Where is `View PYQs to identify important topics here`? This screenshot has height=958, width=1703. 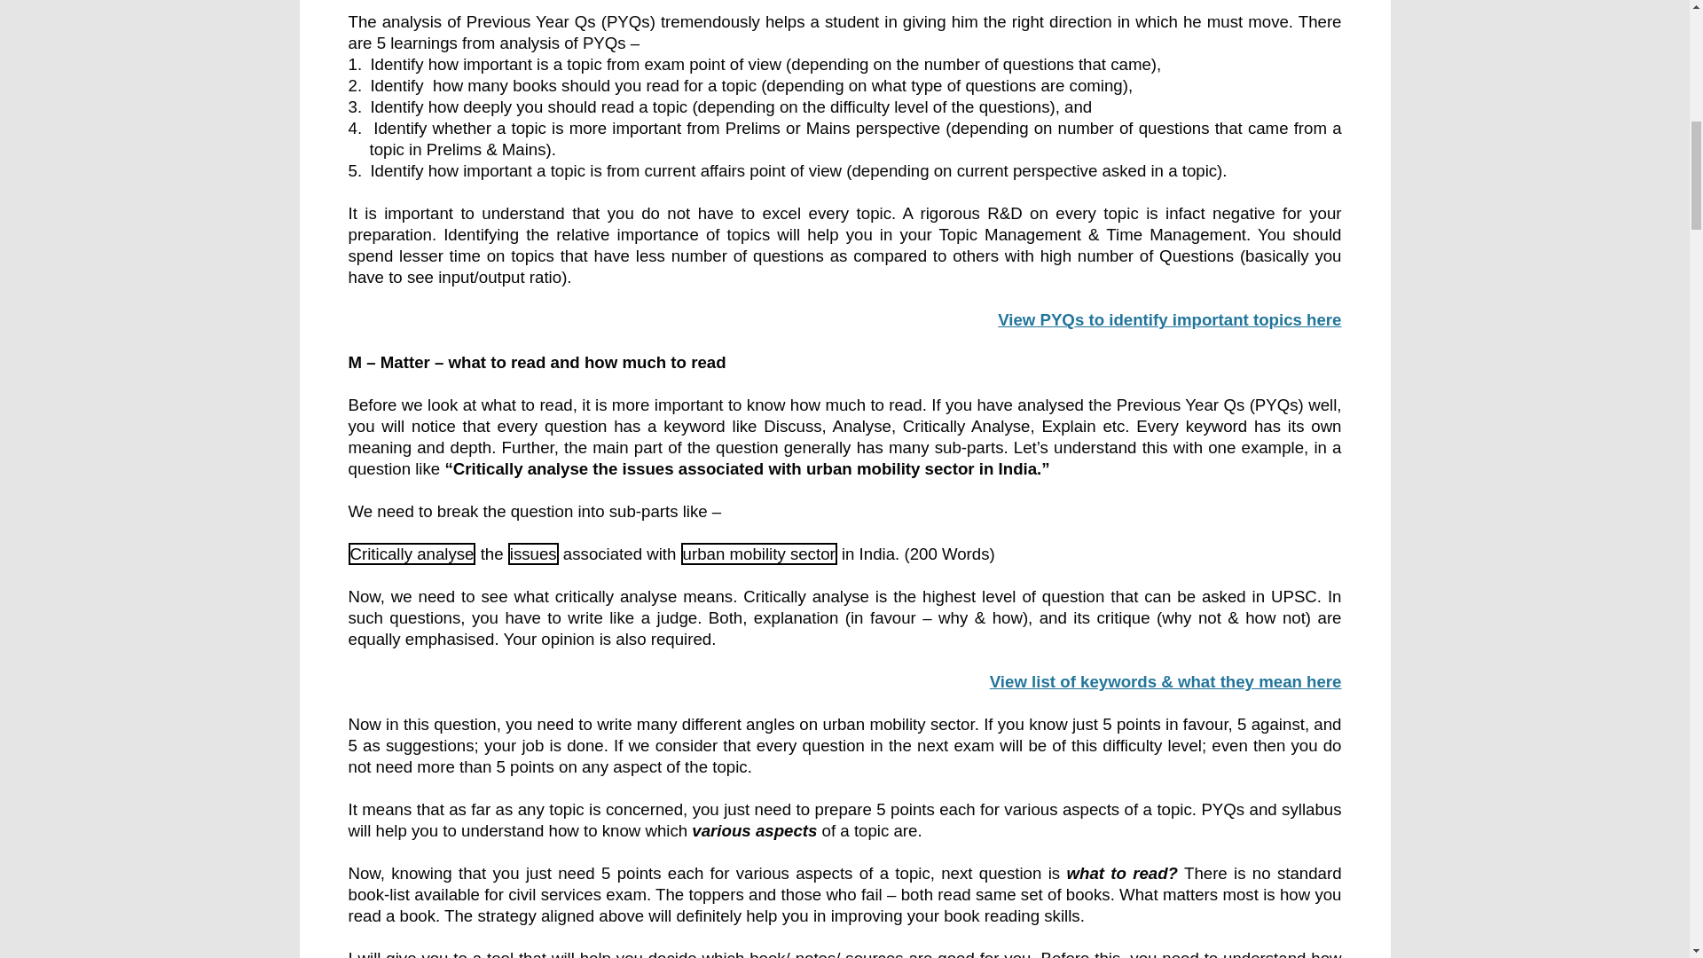 View PYQs to identify important topics here is located at coordinates (1169, 321).